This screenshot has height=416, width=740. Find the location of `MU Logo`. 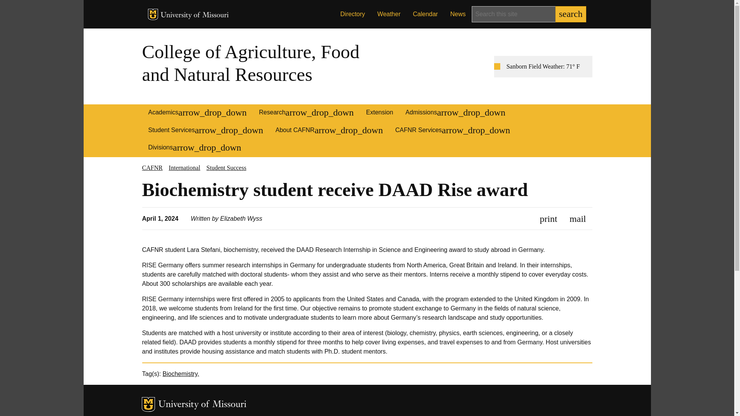

MU Logo is located at coordinates (153, 14).